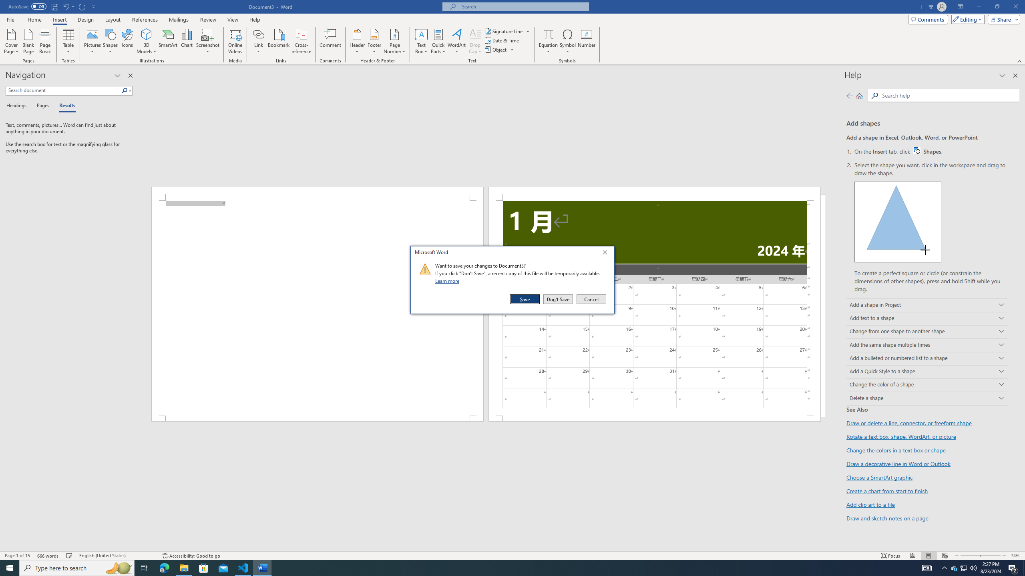 The height and width of the screenshot is (576, 1025). What do you see at coordinates (591, 299) in the screenshot?
I see `Customize Quick Access Toolbar` at bounding box center [591, 299].